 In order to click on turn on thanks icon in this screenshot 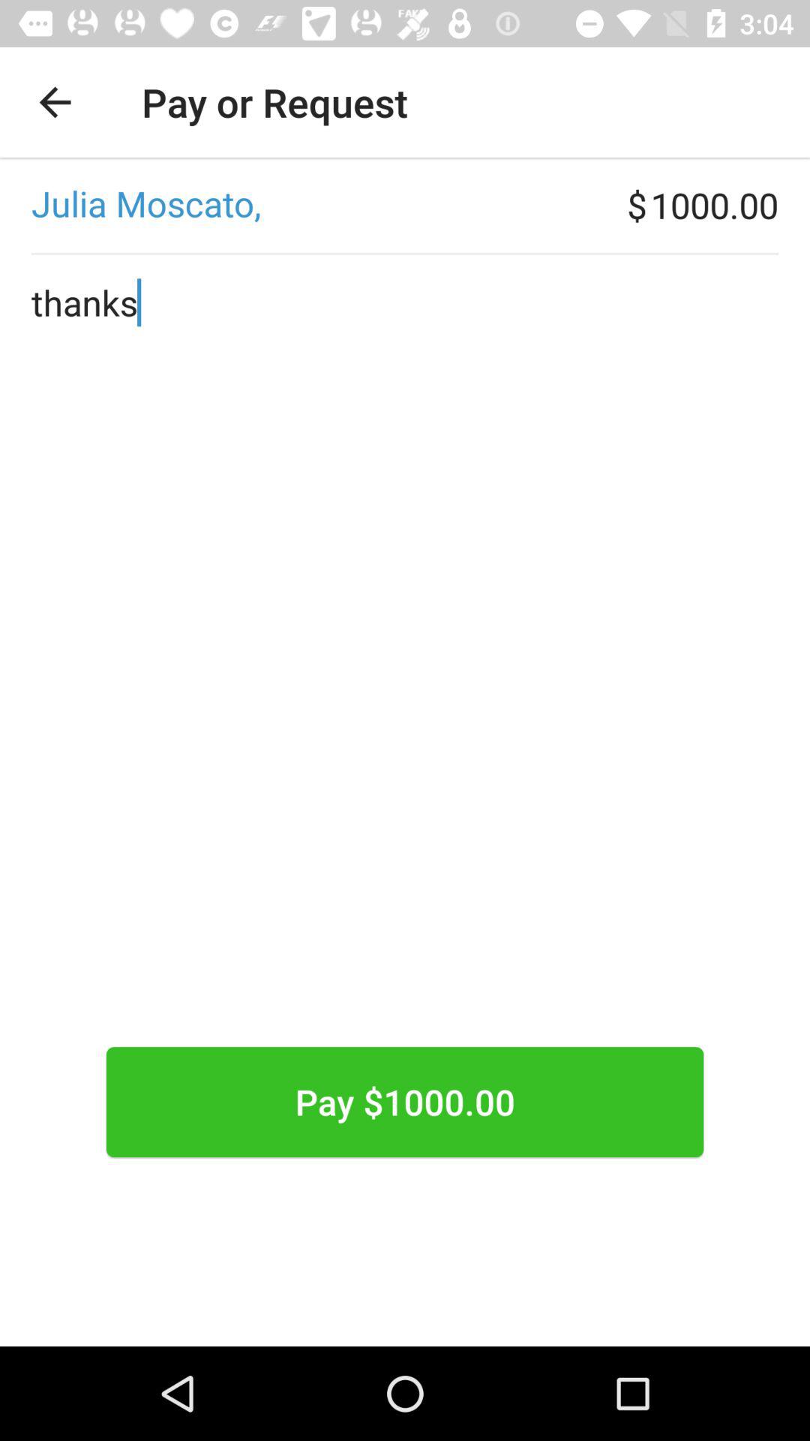, I will do `click(405, 698)`.